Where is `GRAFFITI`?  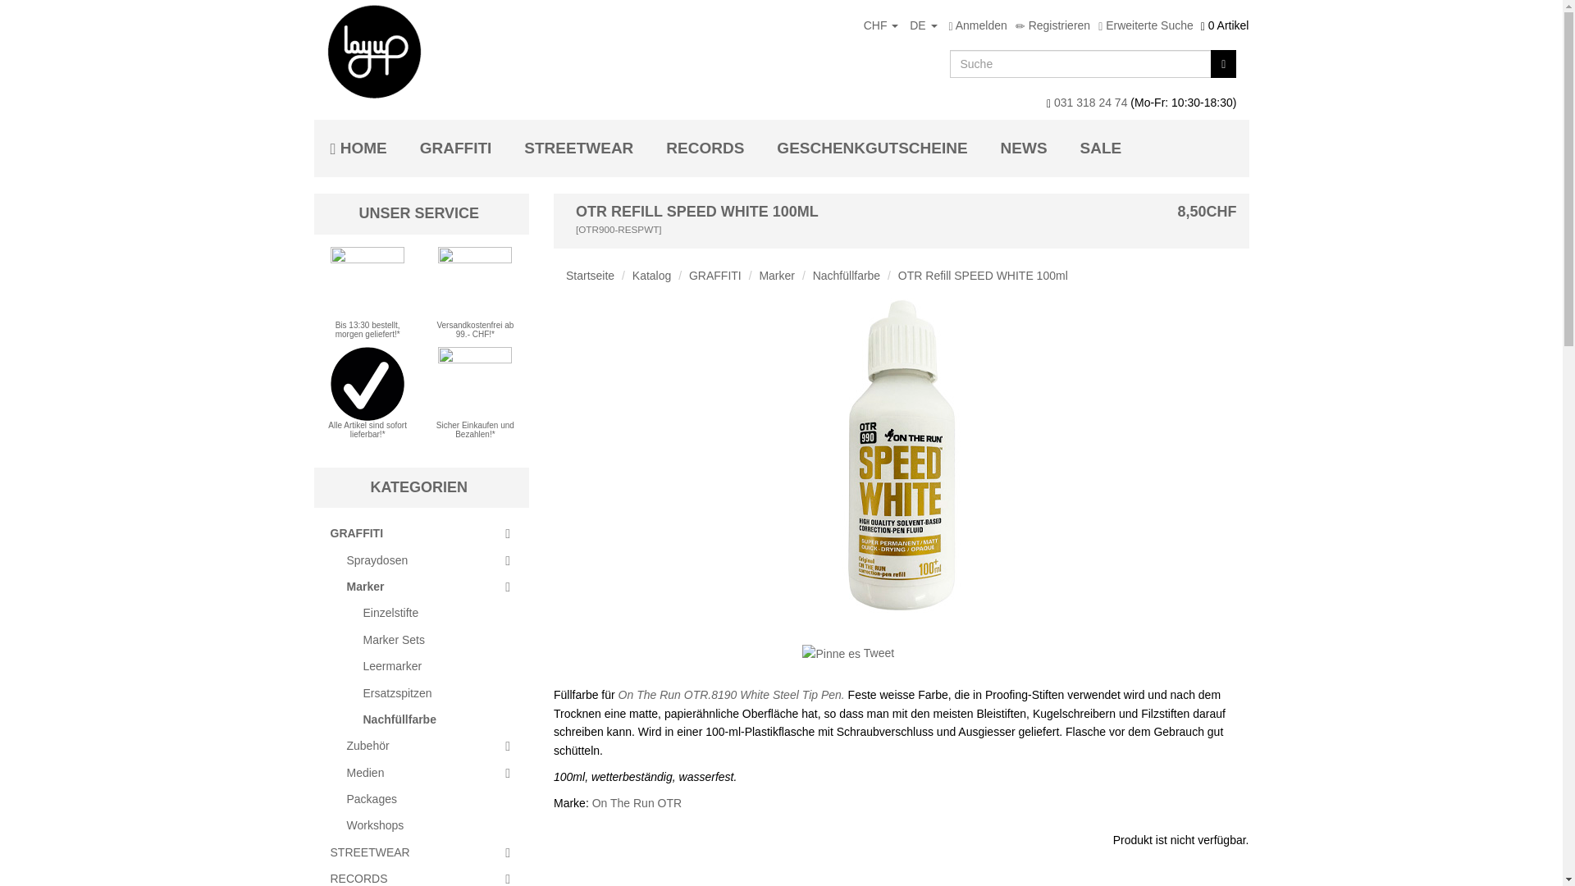 GRAFFITI is located at coordinates (715, 276).